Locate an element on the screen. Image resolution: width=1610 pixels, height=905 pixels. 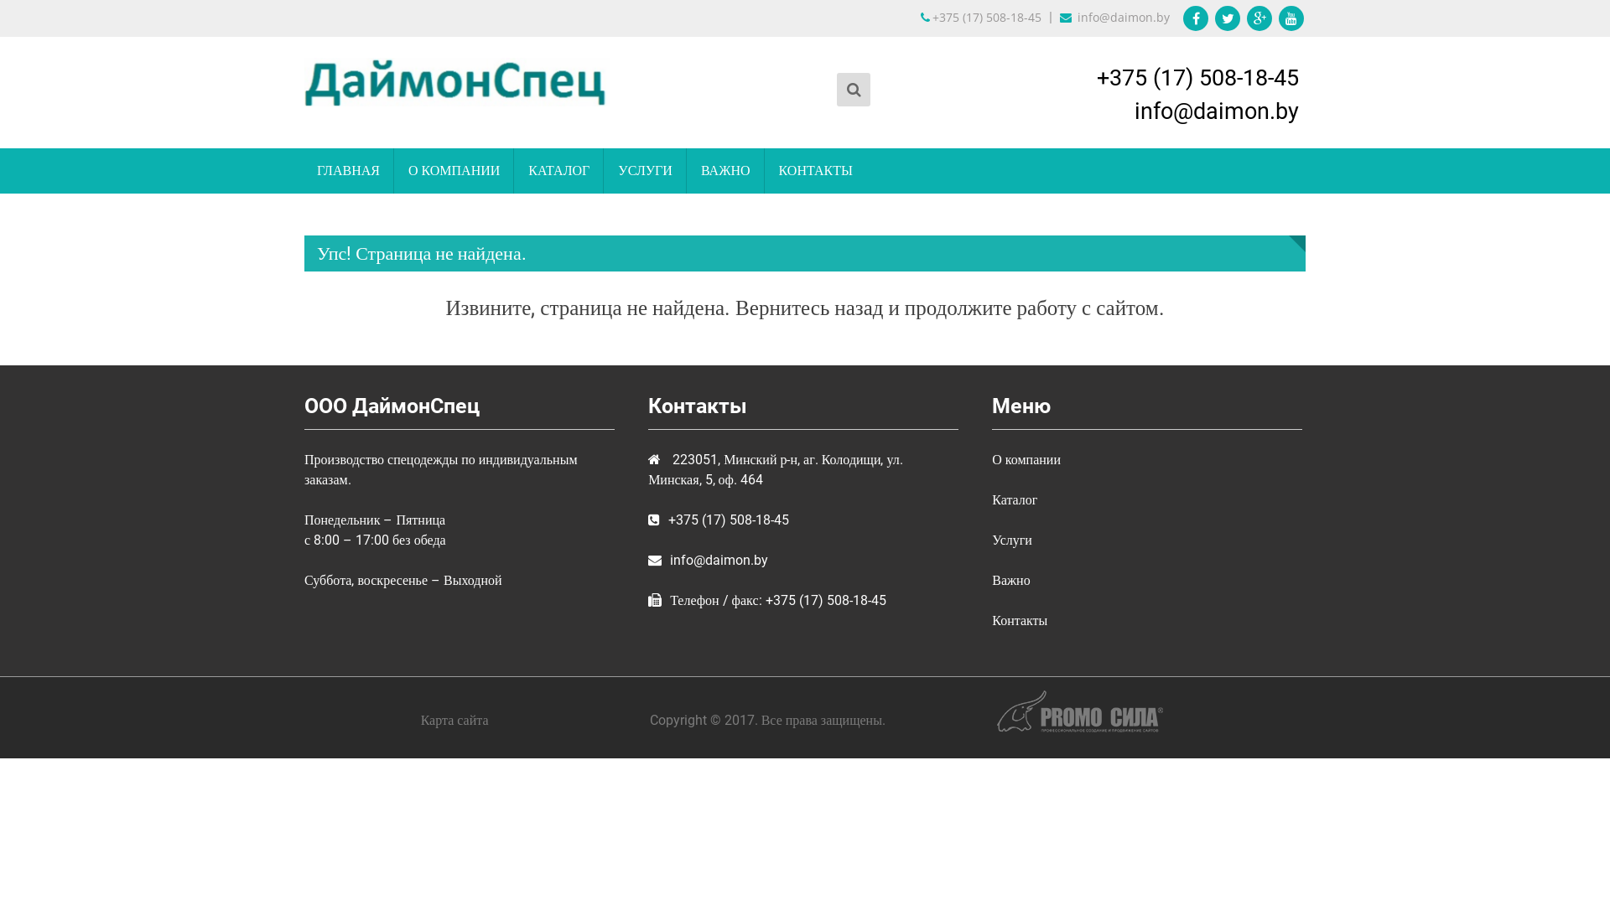
Skip to content is located at coordinates (0, 0).